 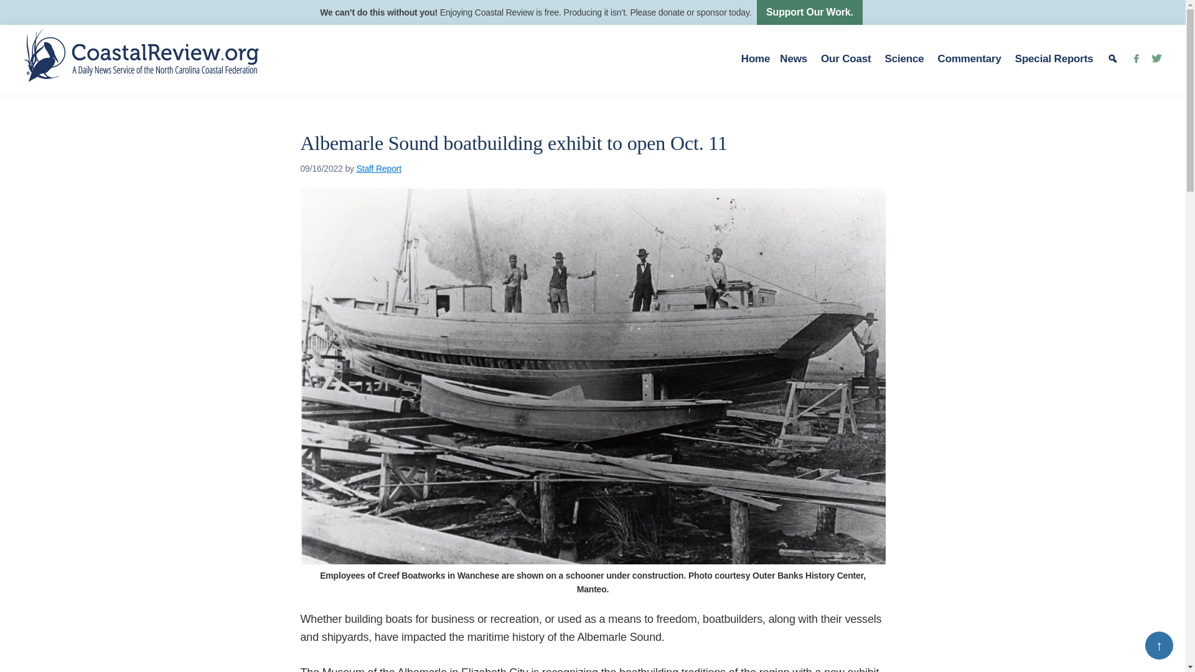 What do you see at coordinates (809, 12) in the screenshot?
I see `Support Our Work.` at bounding box center [809, 12].